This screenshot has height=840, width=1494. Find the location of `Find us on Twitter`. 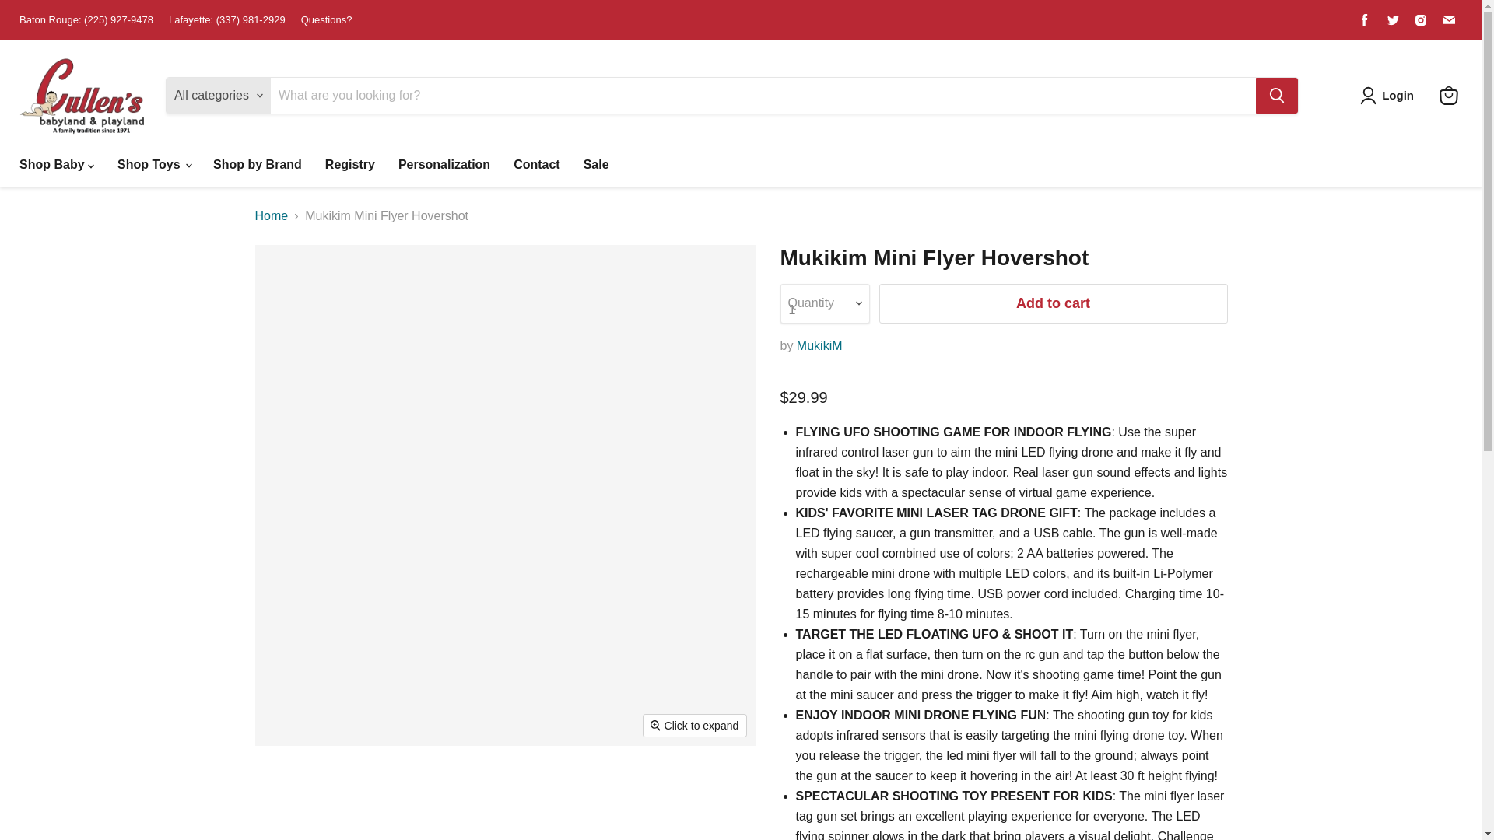

Find us on Twitter is located at coordinates (1393, 19).